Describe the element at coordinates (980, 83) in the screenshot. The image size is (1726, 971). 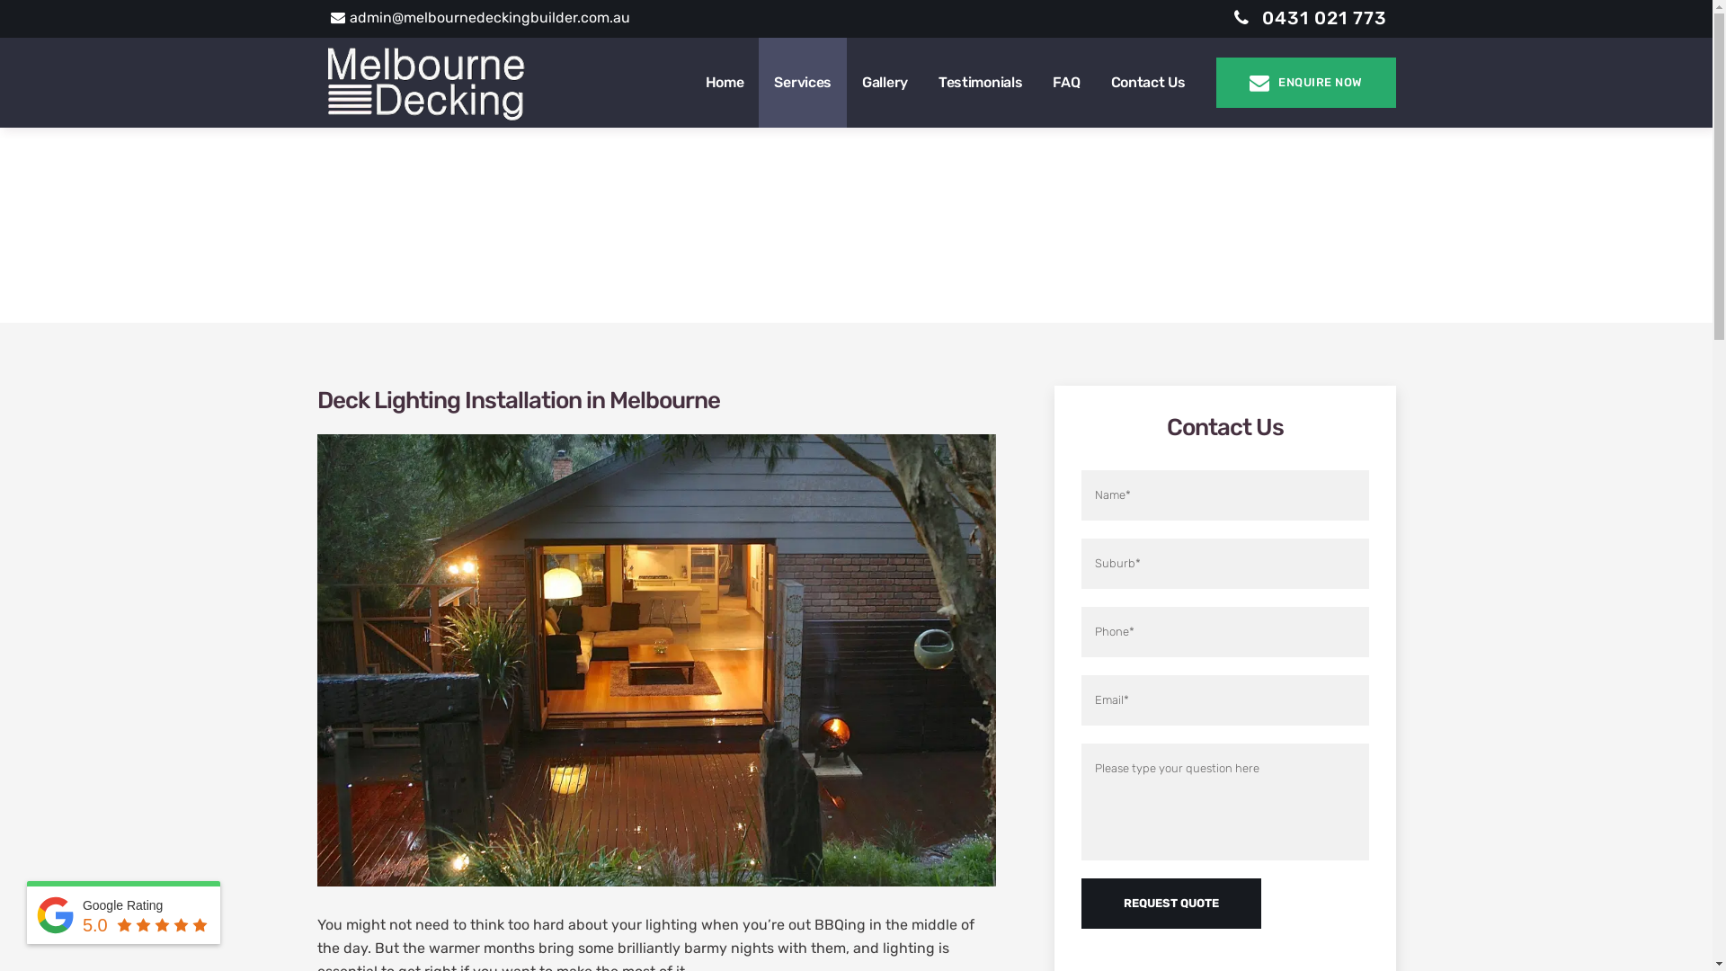
I see `Testimonials` at that location.